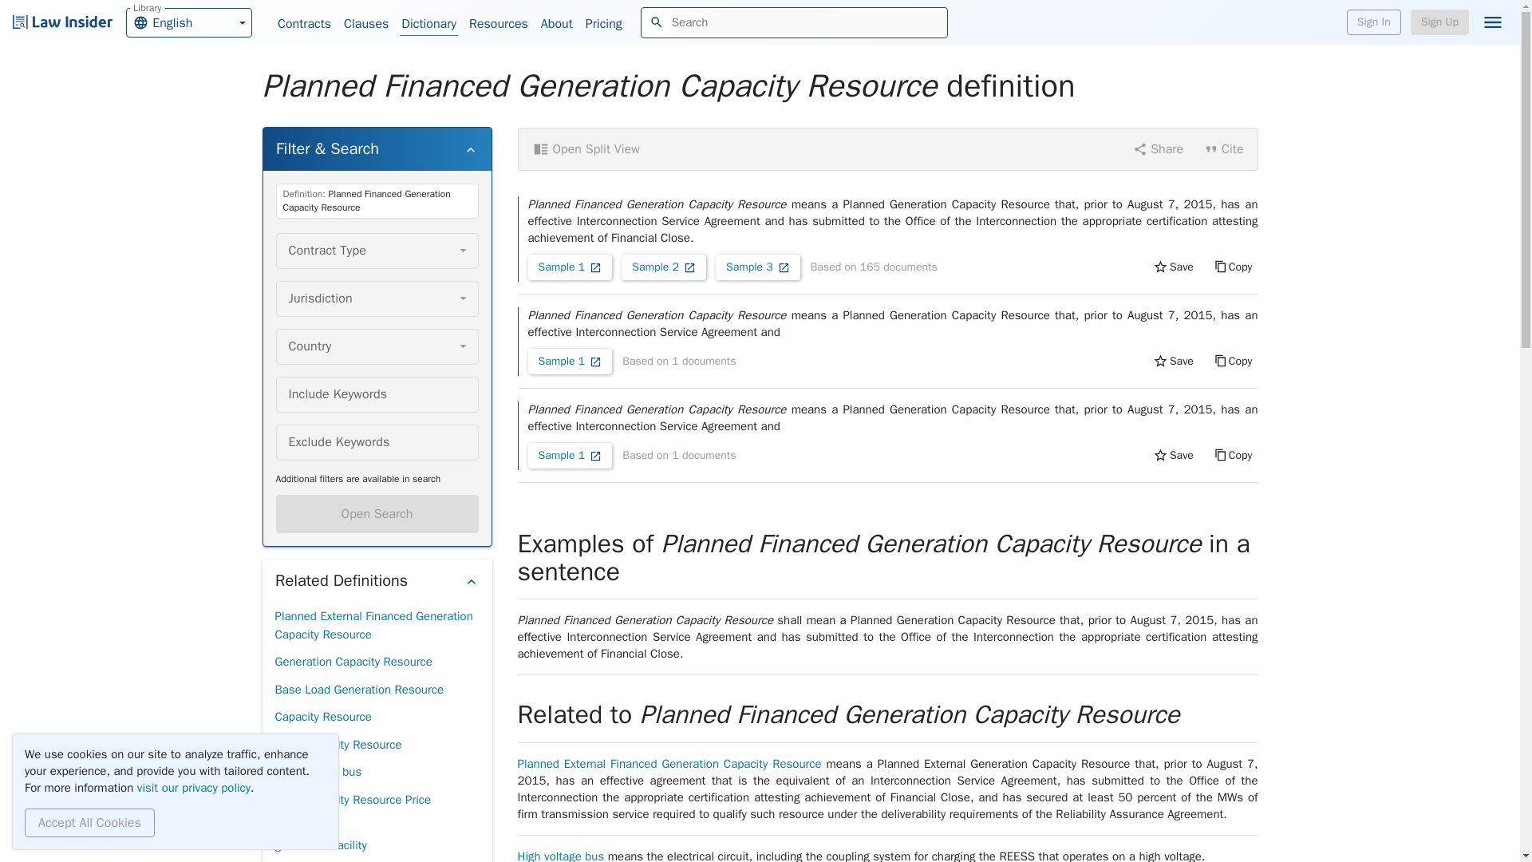  What do you see at coordinates (322, 717) in the screenshot?
I see `Capacity Resource` at bounding box center [322, 717].